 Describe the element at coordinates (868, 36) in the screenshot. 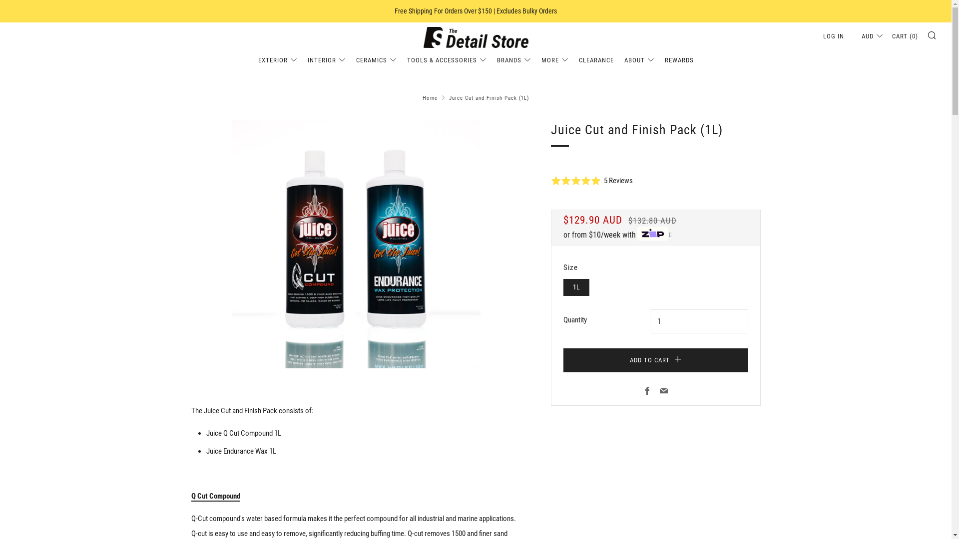

I see `AUD` at that location.